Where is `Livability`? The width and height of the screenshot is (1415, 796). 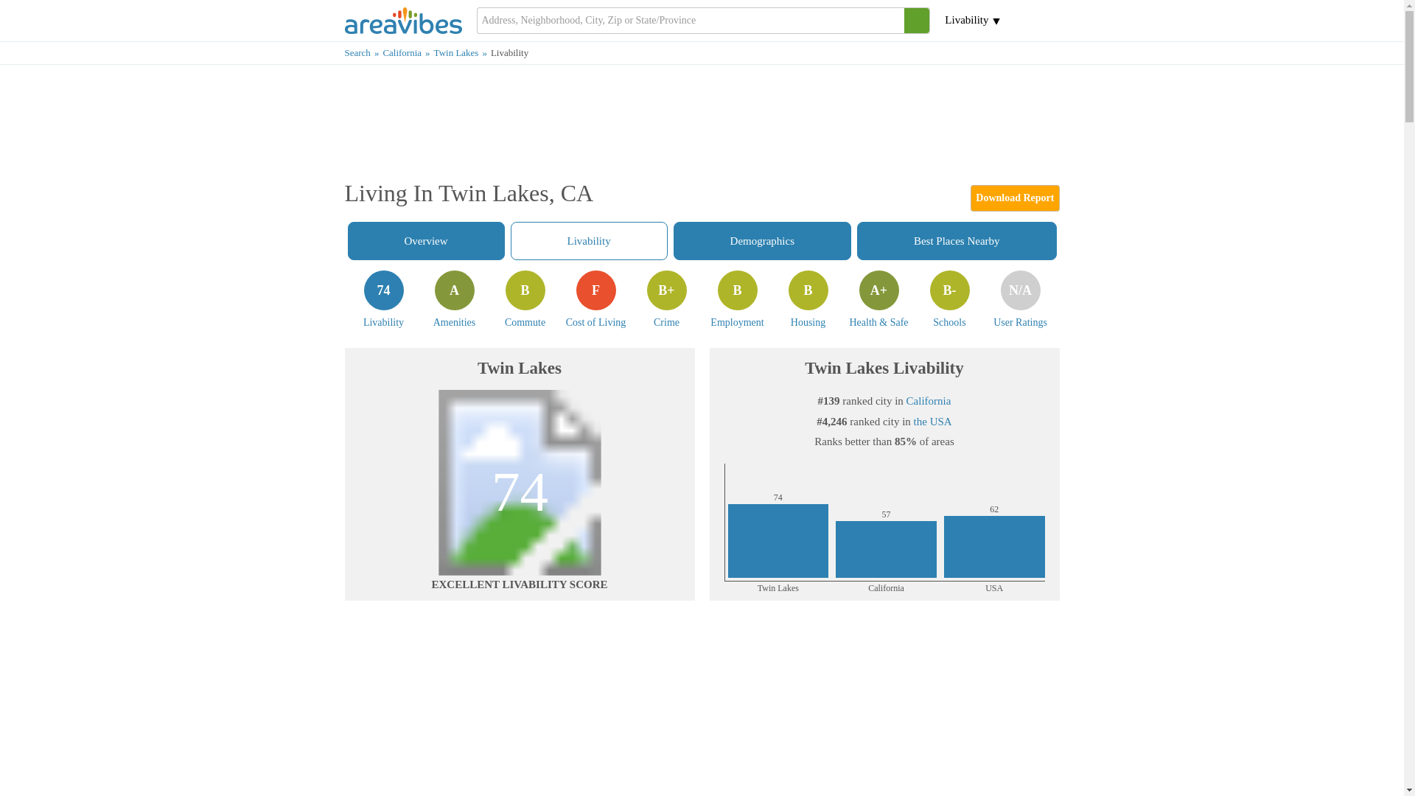
Livability is located at coordinates (595, 299).